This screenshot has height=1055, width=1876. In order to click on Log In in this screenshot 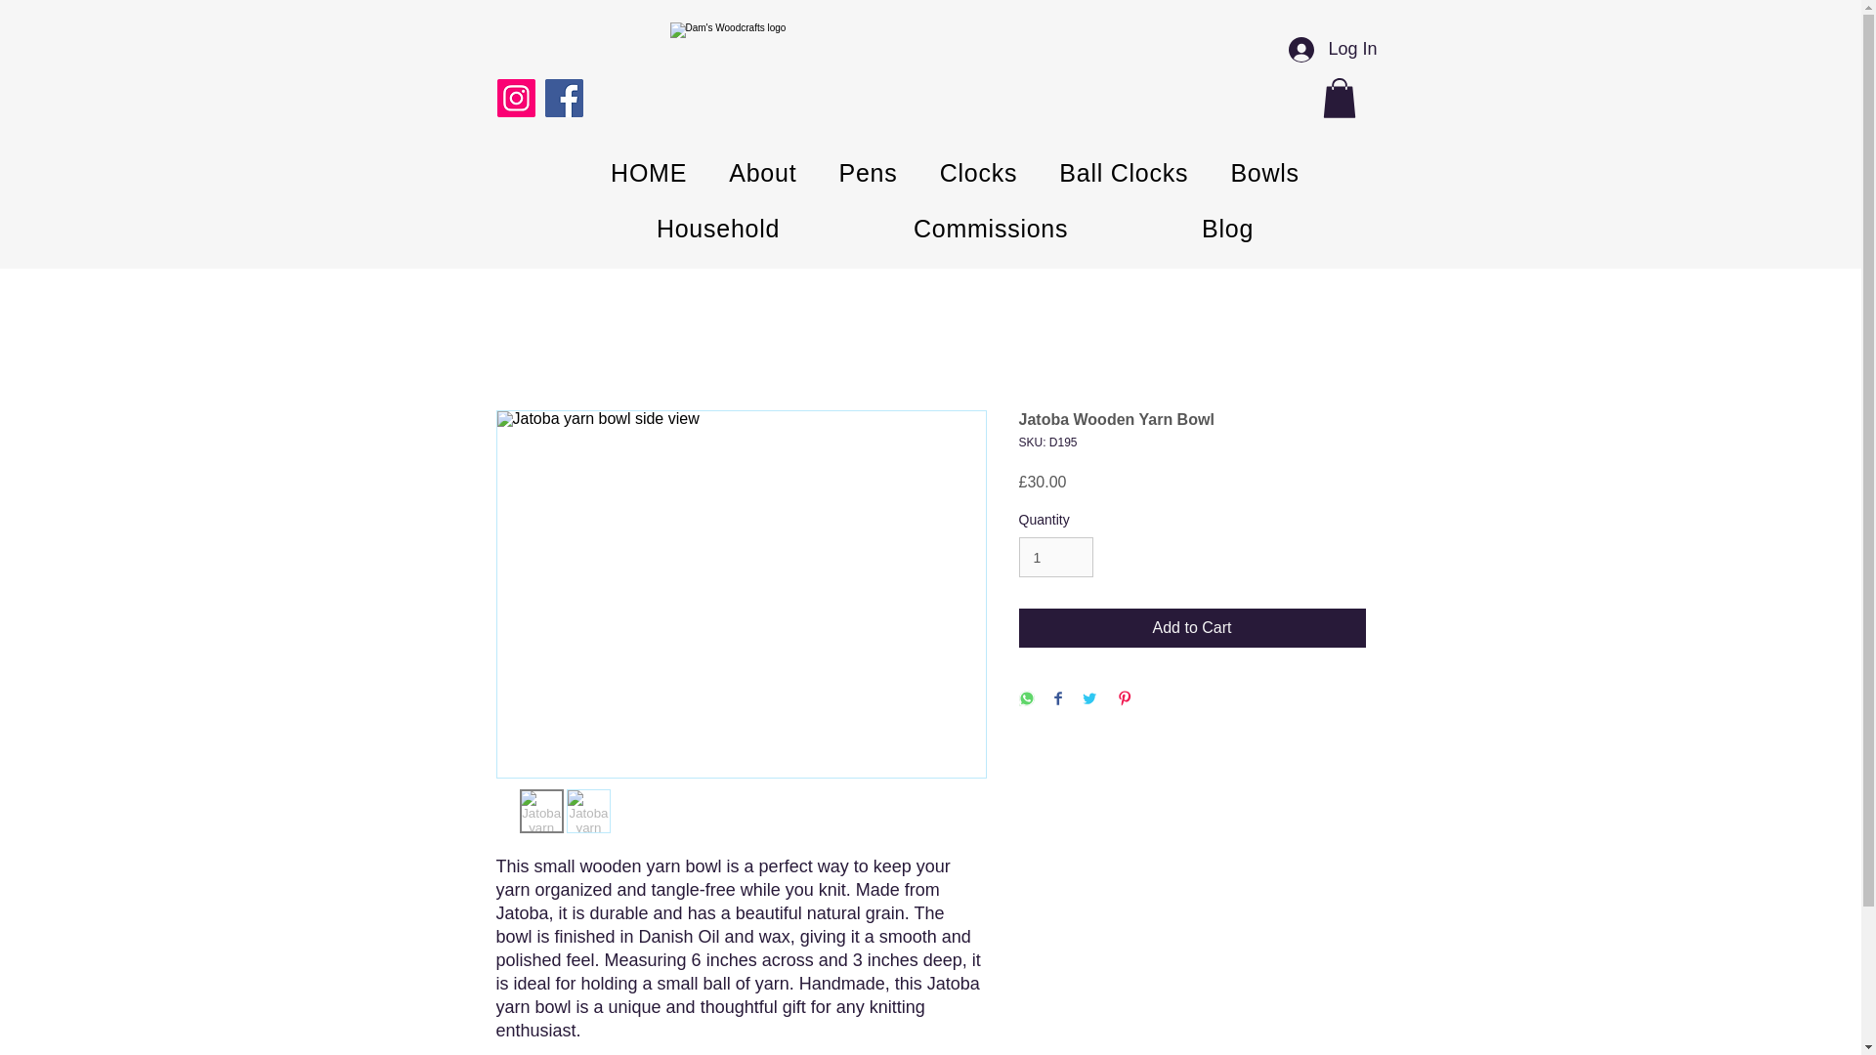, I will do `click(1333, 50)`.